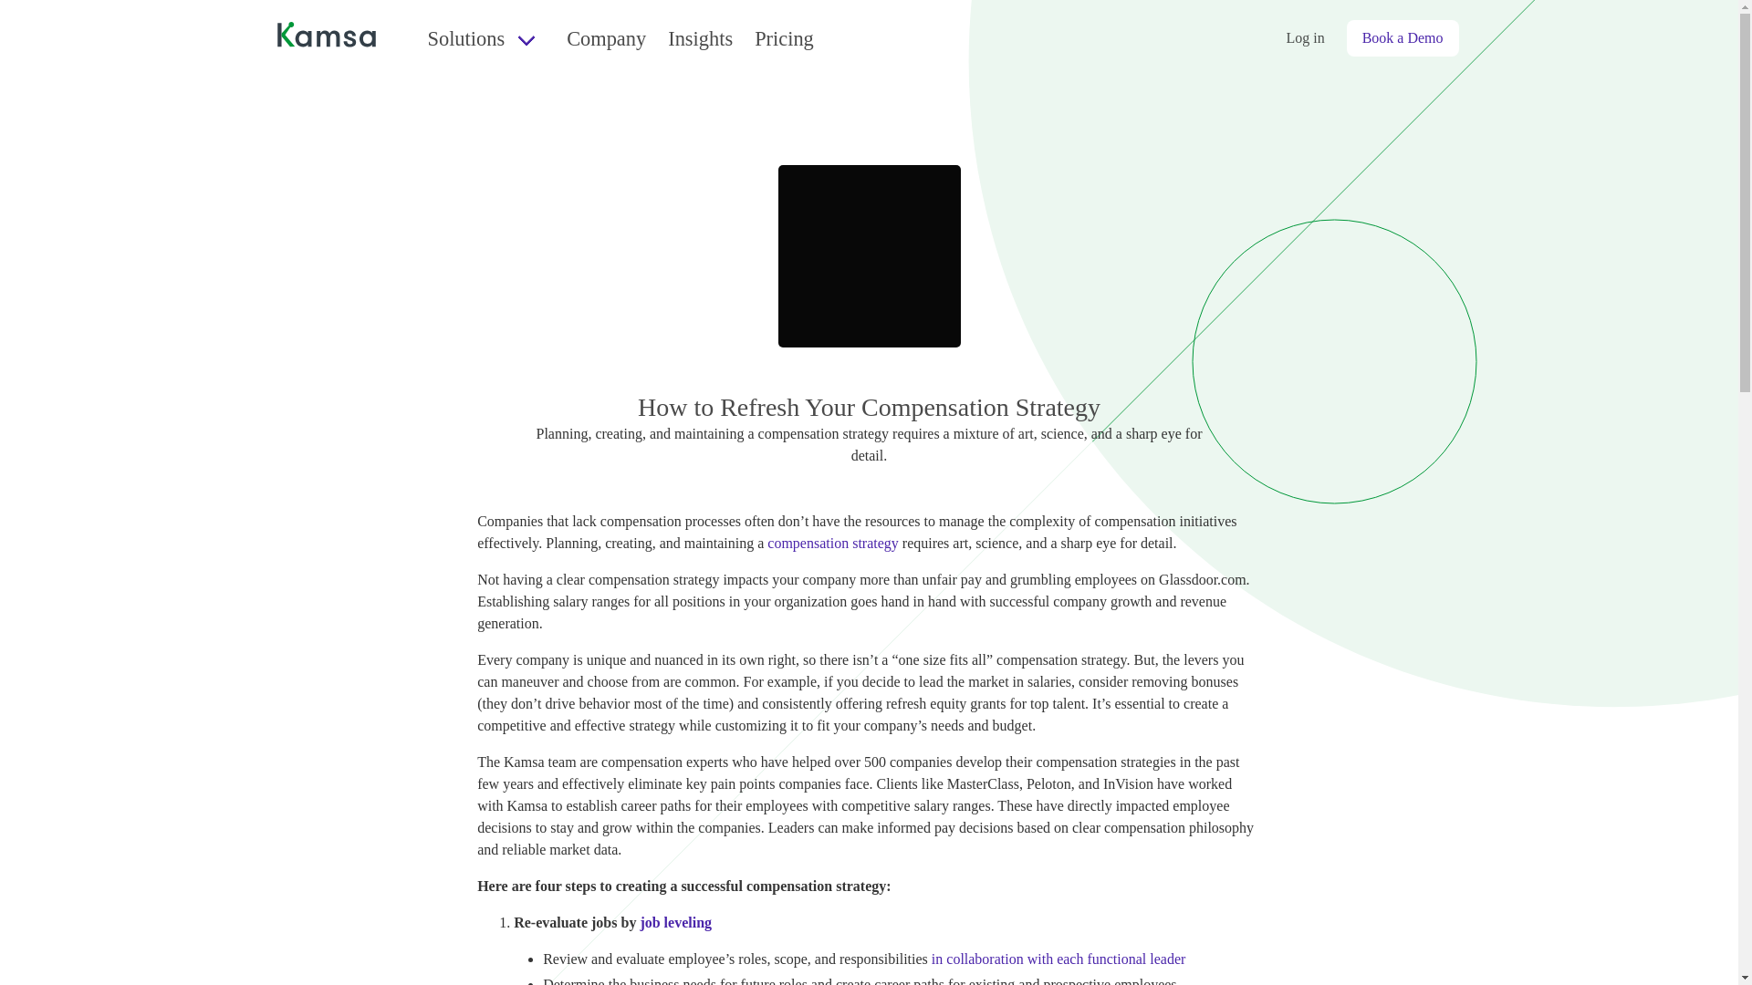 The image size is (1752, 985). I want to click on compensation strategy, so click(832, 543).